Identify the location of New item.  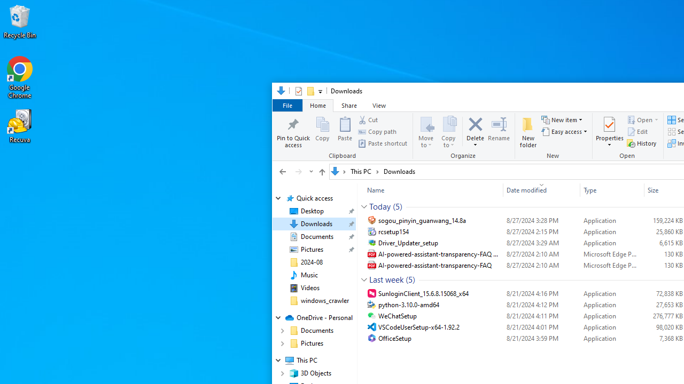
(562, 119).